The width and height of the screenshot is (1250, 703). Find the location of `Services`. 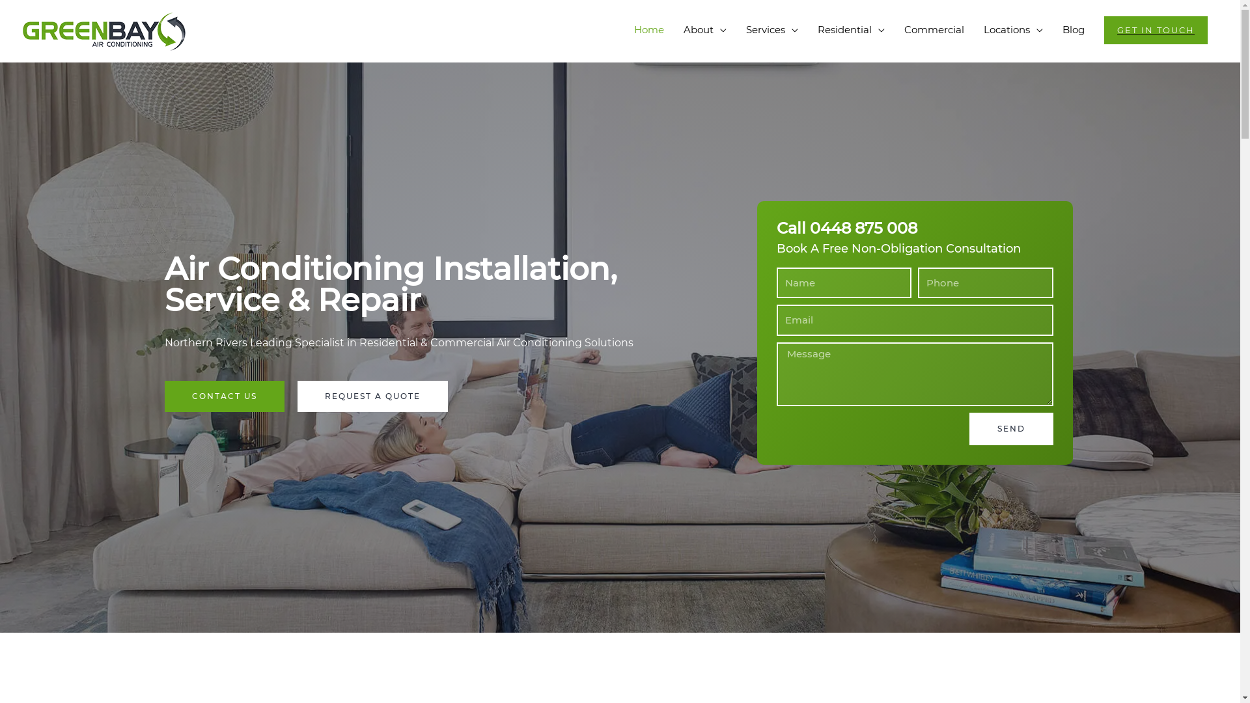

Services is located at coordinates (772, 30).